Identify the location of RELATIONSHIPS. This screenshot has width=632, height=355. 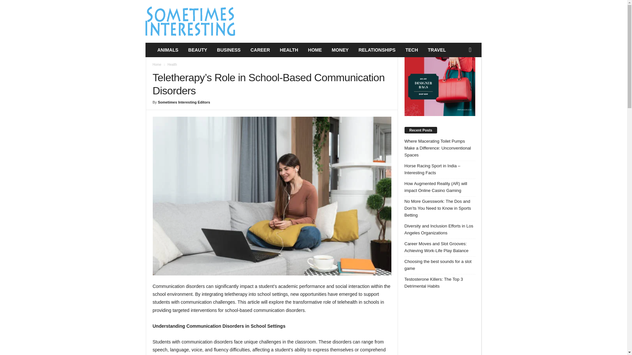
(377, 50).